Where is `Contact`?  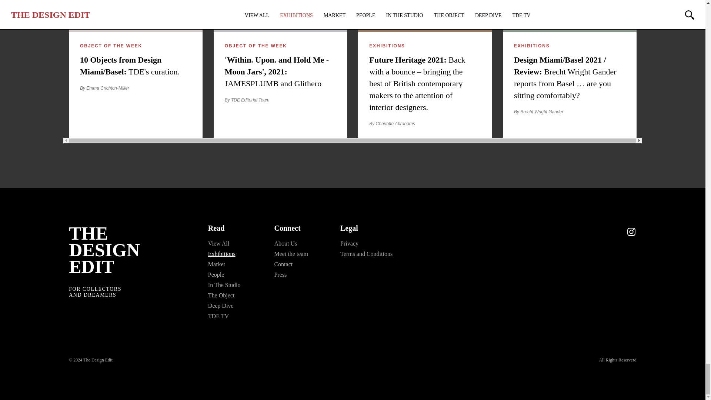 Contact is located at coordinates (283, 264).